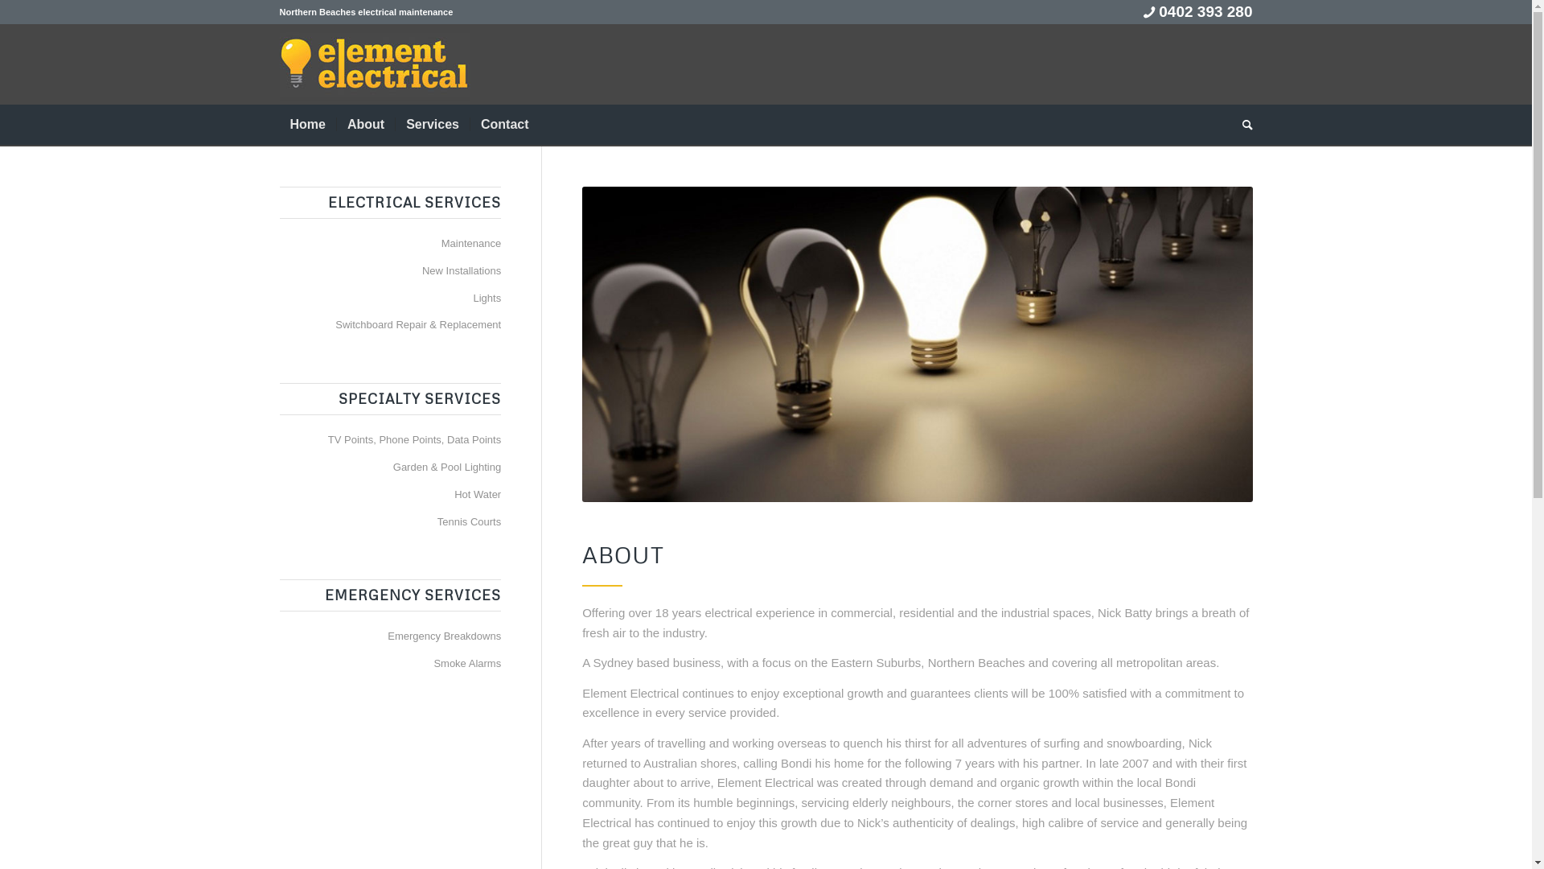 The image size is (1544, 869). I want to click on element-electrical-logo, so click(375, 64).